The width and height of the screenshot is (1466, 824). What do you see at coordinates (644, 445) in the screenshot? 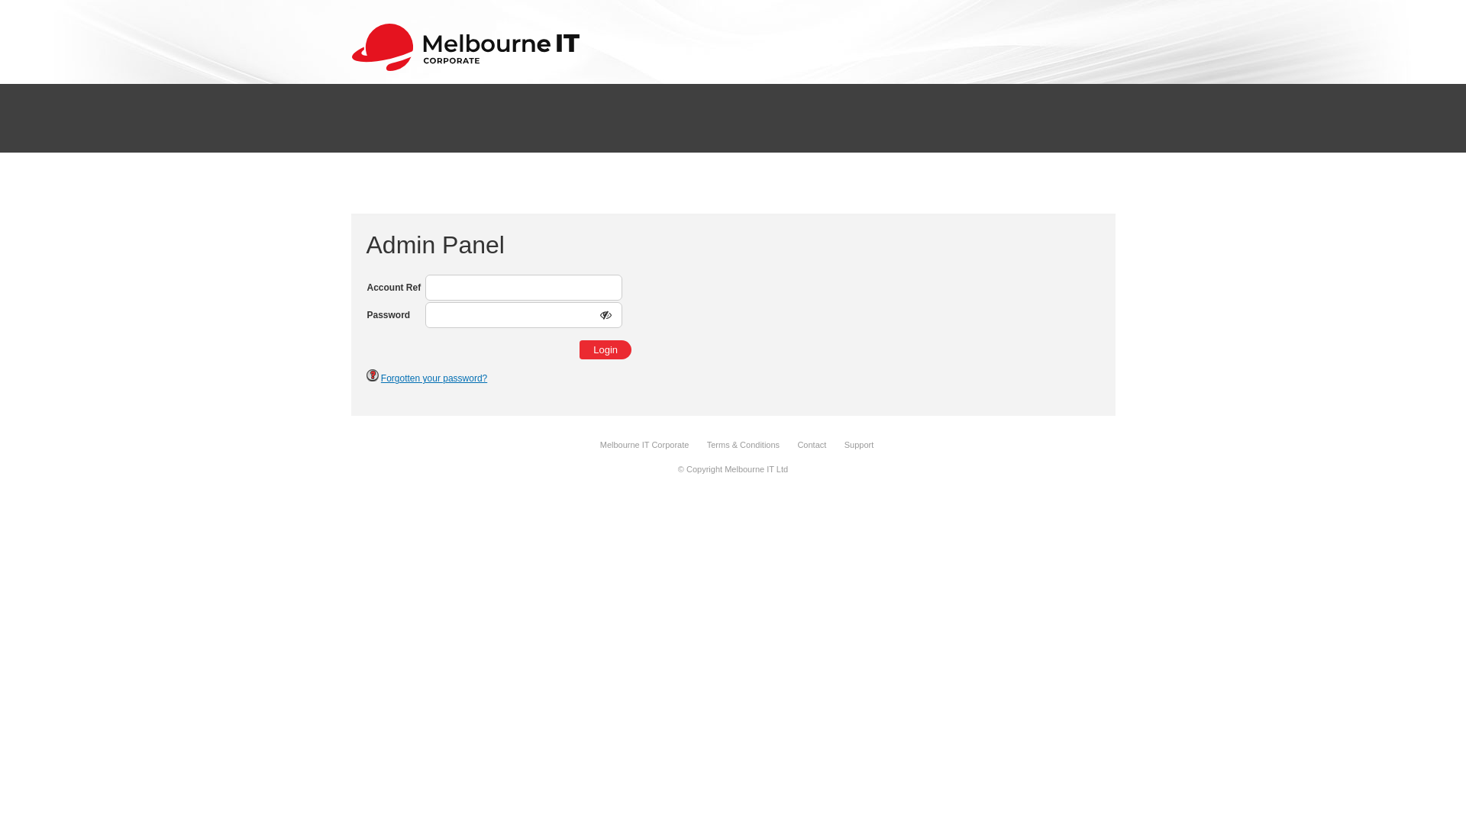
I see `Melbourne IT Corporate` at bounding box center [644, 445].